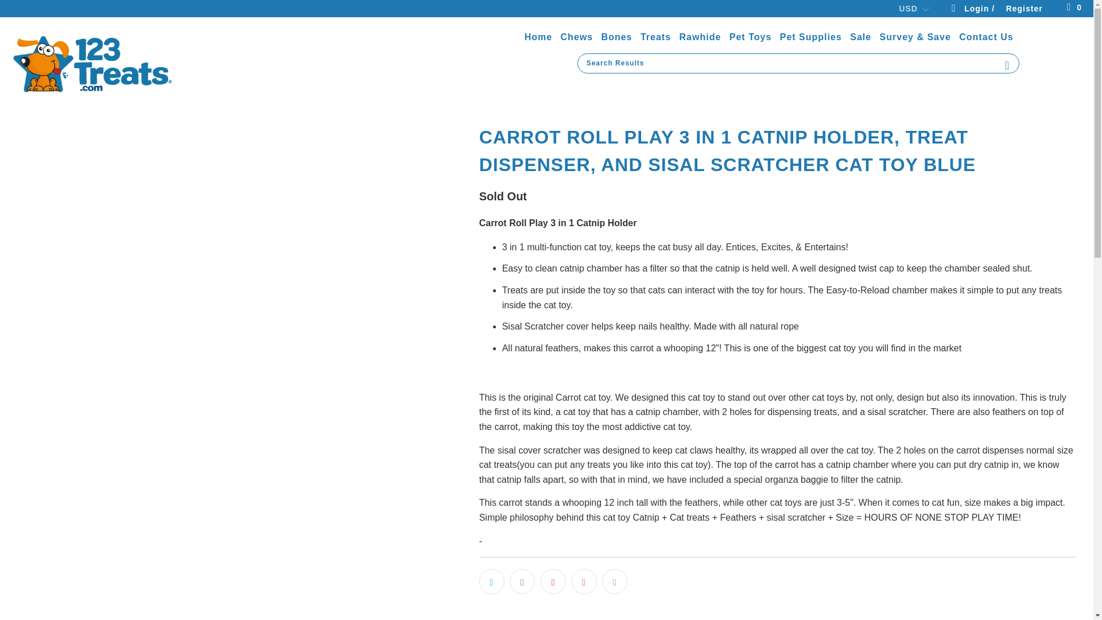 The image size is (1102, 620). What do you see at coordinates (614, 581) in the screenshot?
I see `Email this to a friend` at bounding box center [614, 581].